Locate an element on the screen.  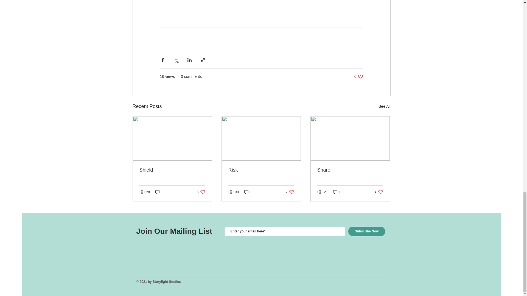
Shield is located at coordinates (172, 170).